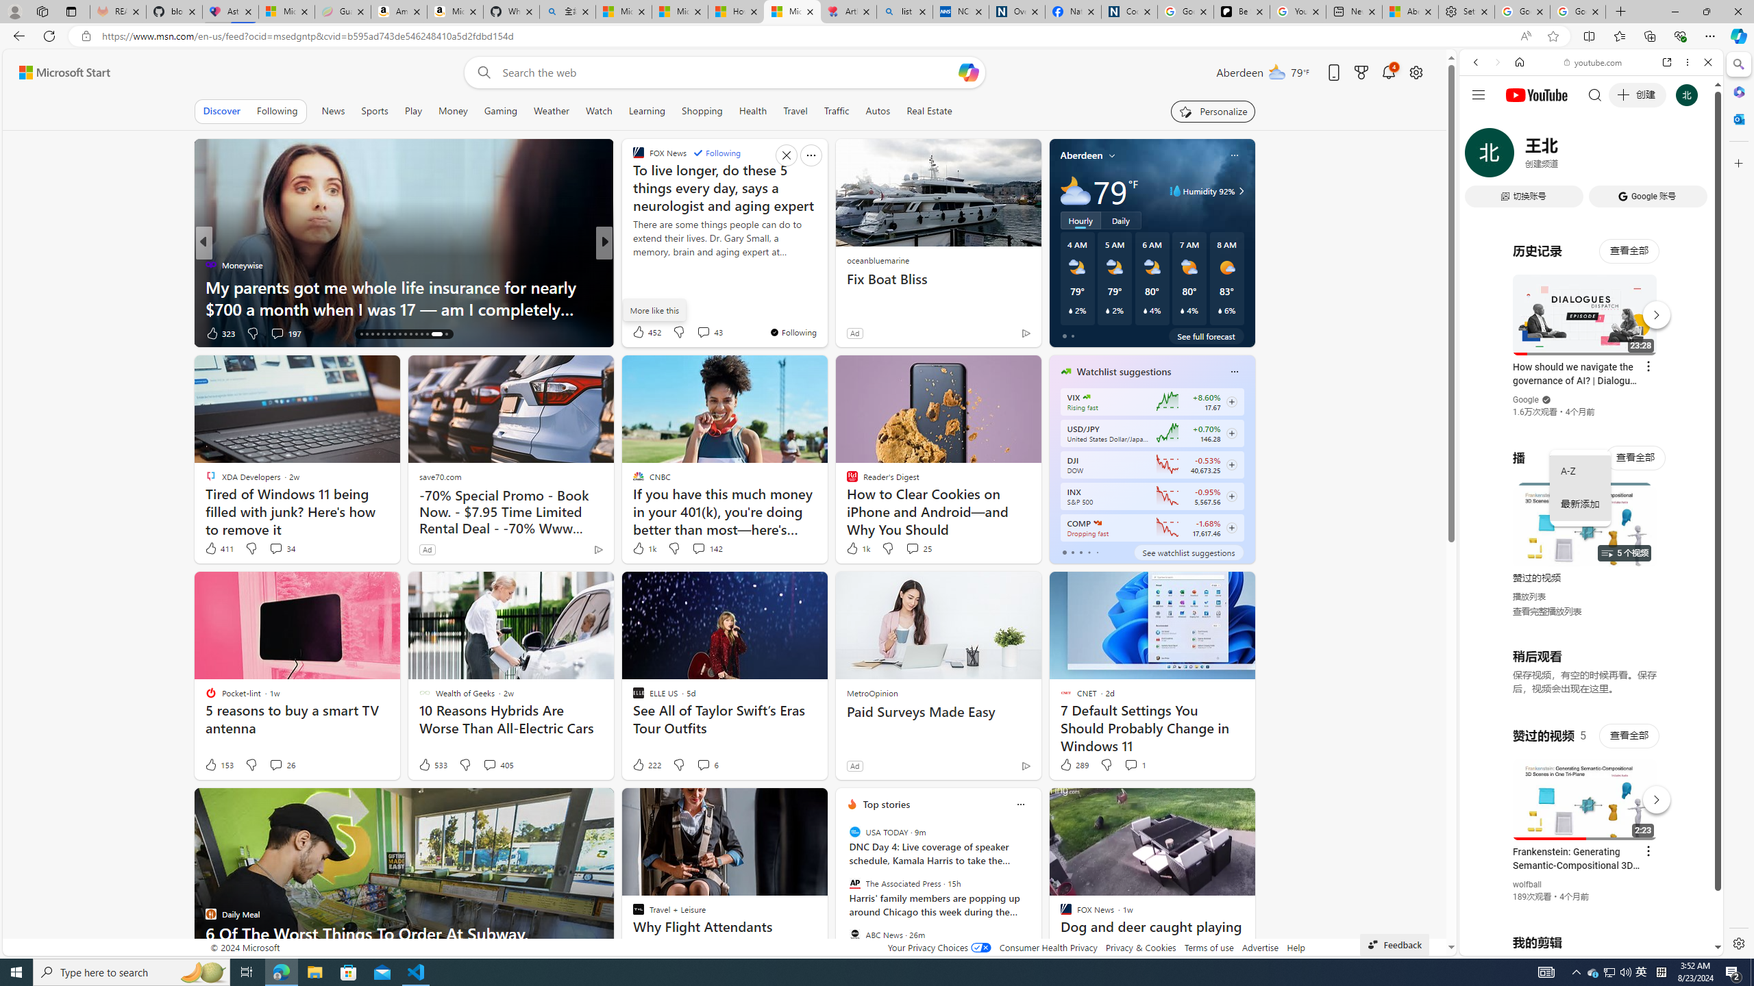 The width and height of the screenshot is (1754, 986). What do you see at coordinates (427, 334) in the screenshot?
I see `AutomationID: tab-28` at bounding box center [427, 334].